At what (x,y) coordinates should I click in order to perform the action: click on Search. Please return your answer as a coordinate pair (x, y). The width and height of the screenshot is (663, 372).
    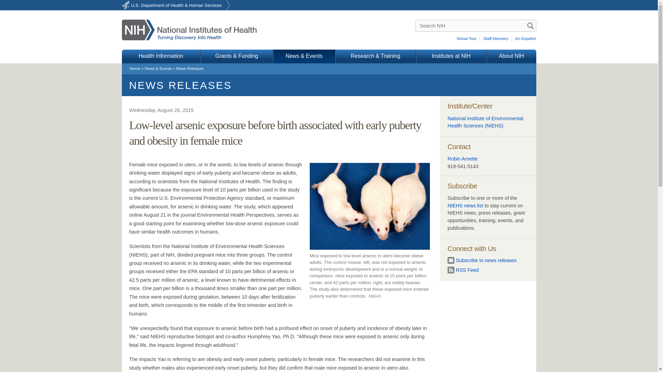
    Looking at the image, I should click on (530, 25).